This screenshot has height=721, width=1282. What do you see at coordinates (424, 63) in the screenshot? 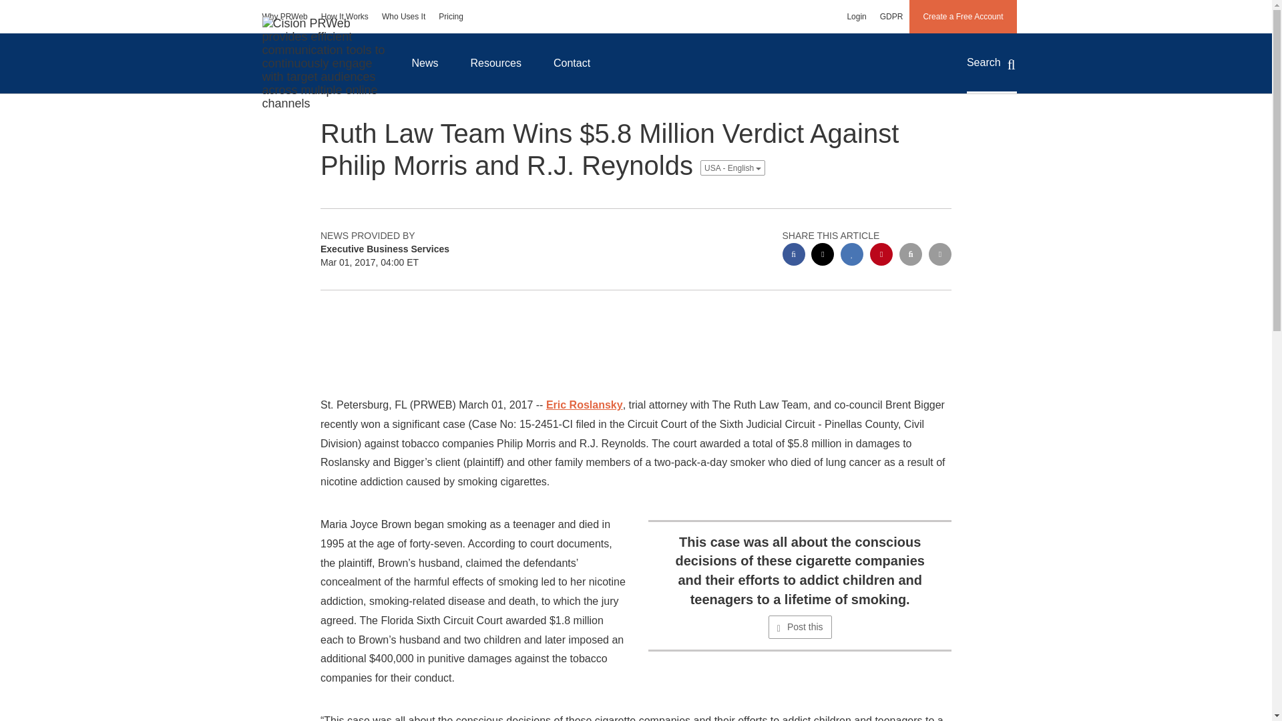
I see `News` at bounding box center [424, 63].